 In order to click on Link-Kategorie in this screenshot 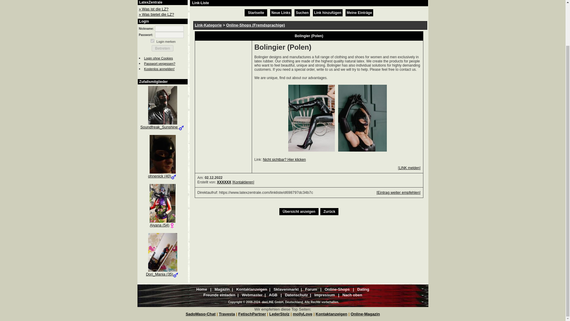, I will do `click(208, 25)`.